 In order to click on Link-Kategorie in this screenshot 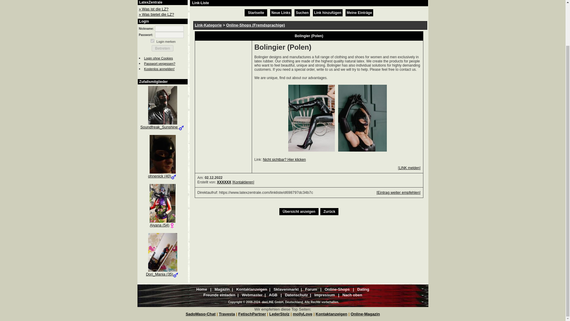, I will do `click(208, 25)`.